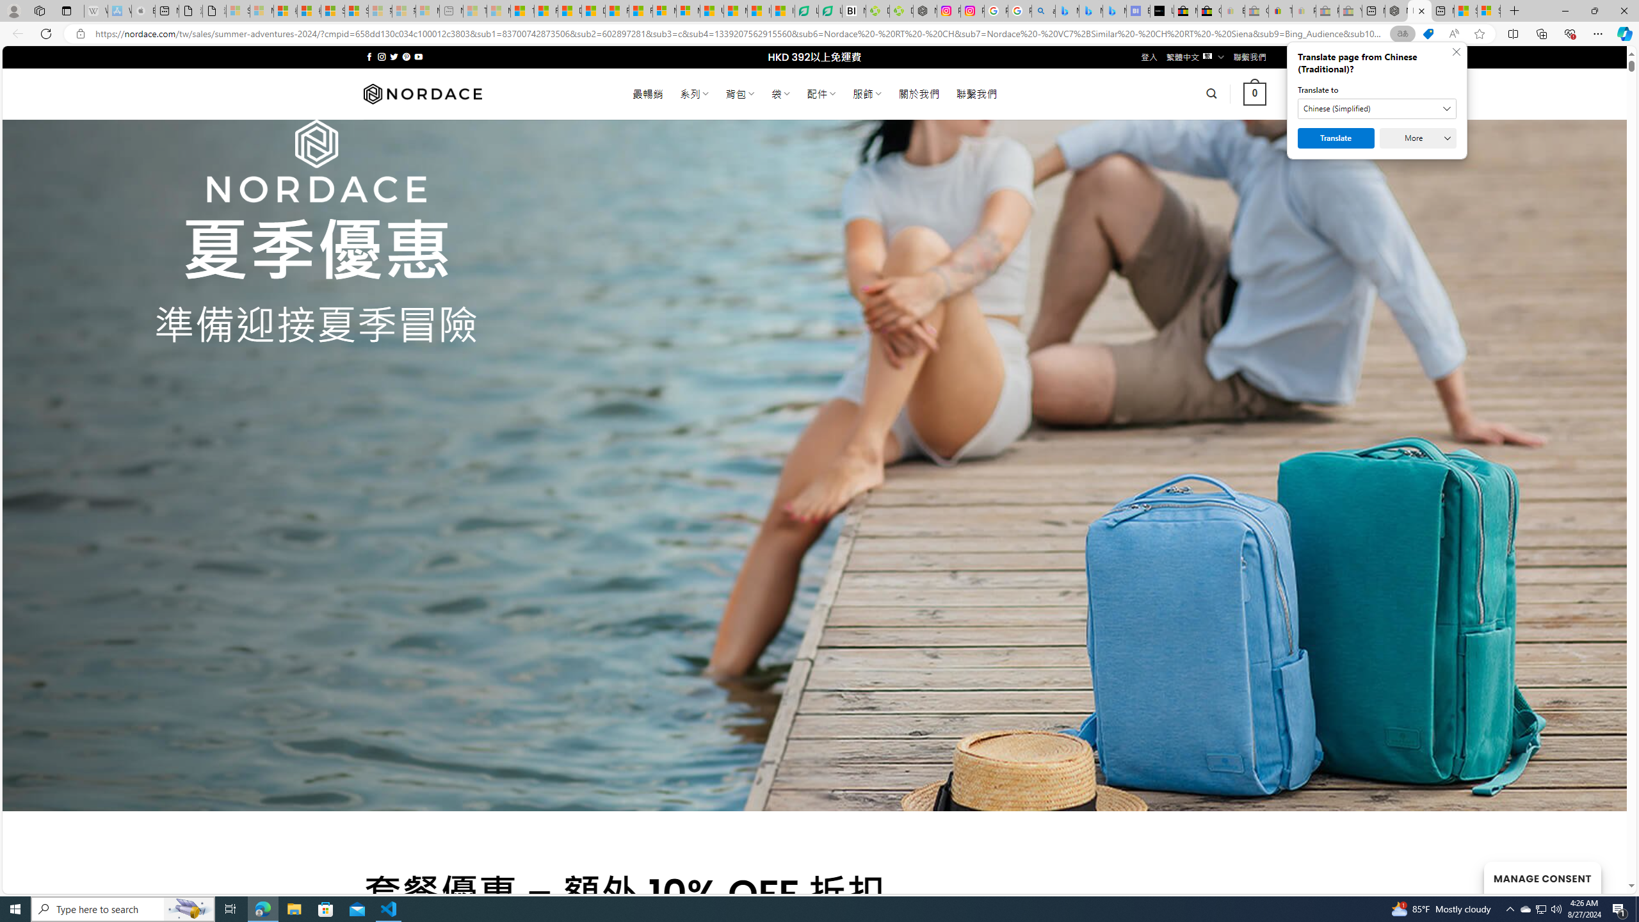  Describe the element at coordinates (925, 11) in the screenshot. I see `Nordace - Nordace Edin Collection` at that location.